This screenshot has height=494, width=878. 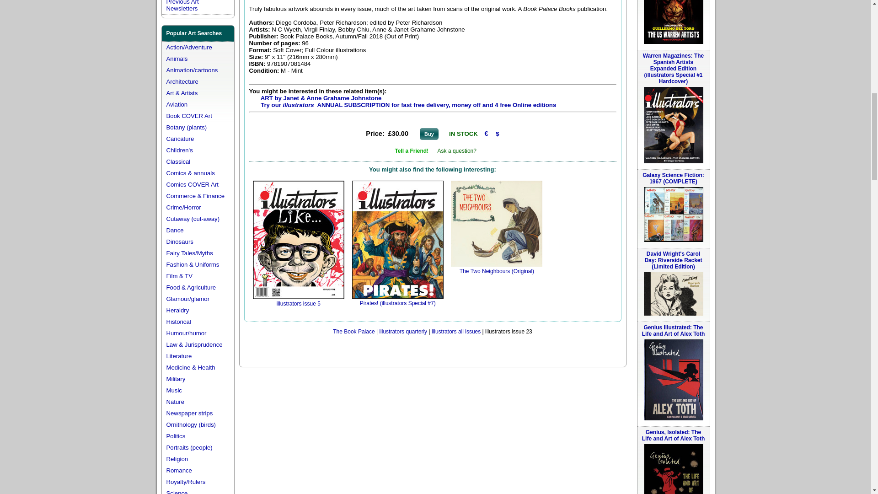 I want to click on Buy, so click(x=429, y=134).